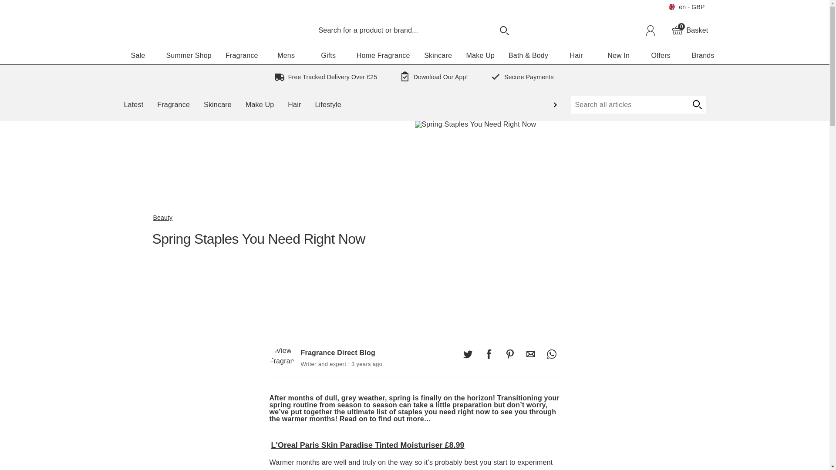  Describe the element at coordinates (686, 7) in the screenshot. I see `en - GBP` at that location.